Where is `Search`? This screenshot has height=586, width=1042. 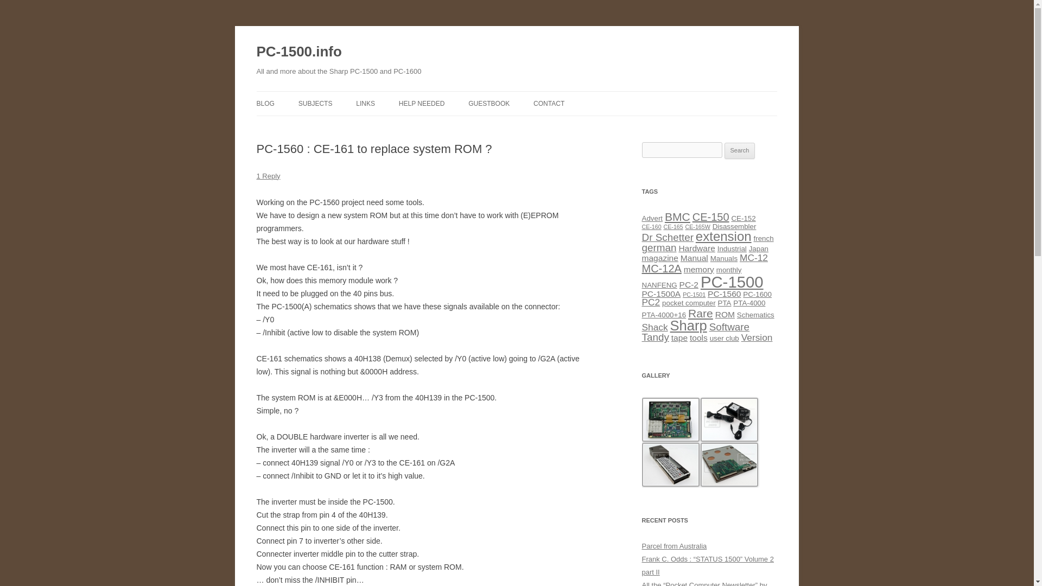 Search is located at coordinates (740, 151).